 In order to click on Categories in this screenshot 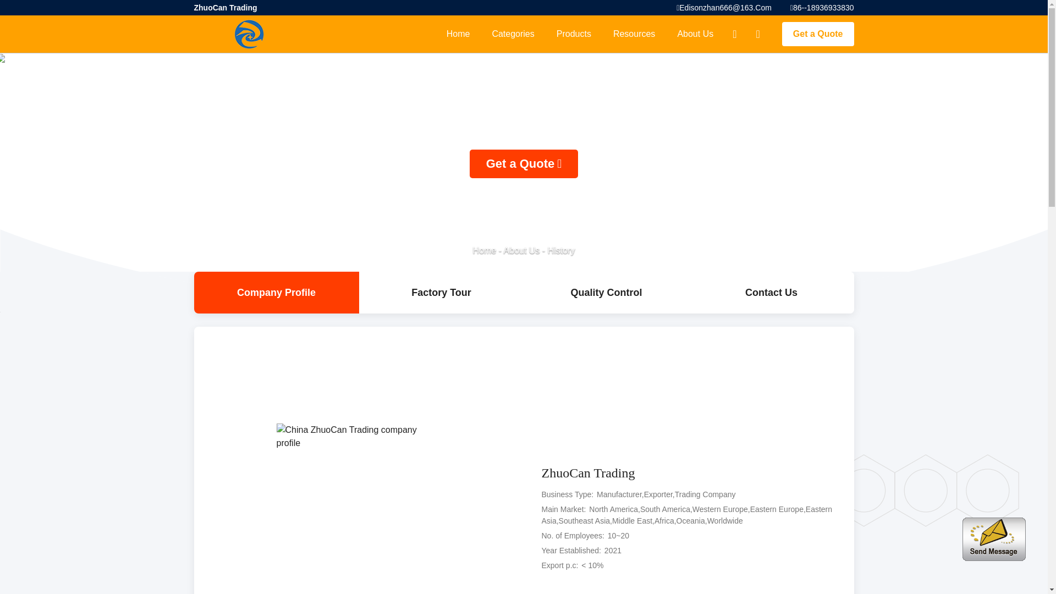, I will do `click(513, 34)`.